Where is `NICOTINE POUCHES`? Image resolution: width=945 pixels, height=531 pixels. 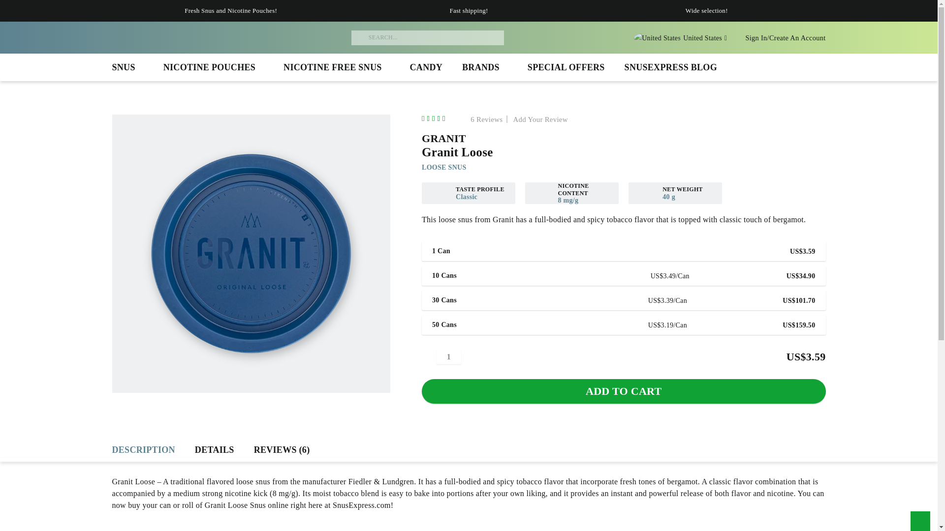 NICOTINE POUCHES is located at coordinates (214, 67).